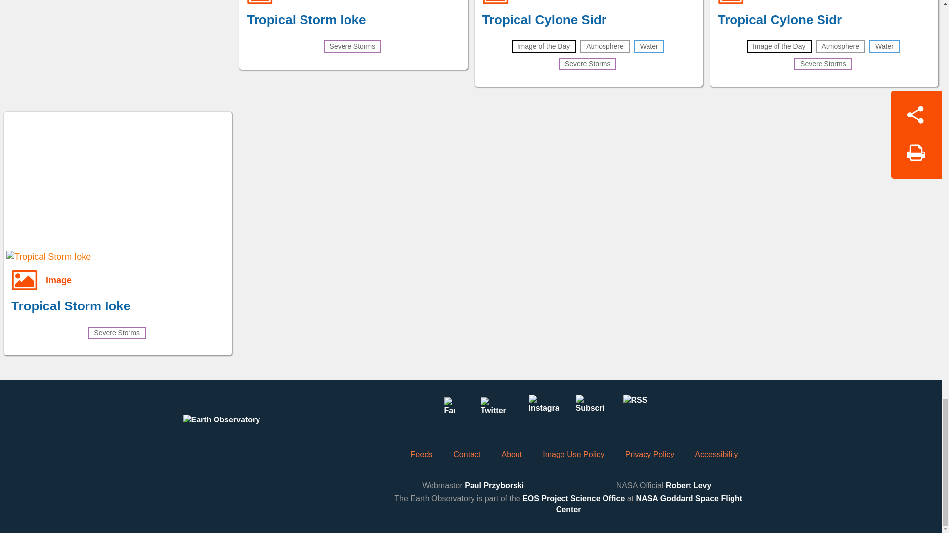  Describe the element at coordinates (496, 410) in the screenshot. I see `Twitter` at that location.